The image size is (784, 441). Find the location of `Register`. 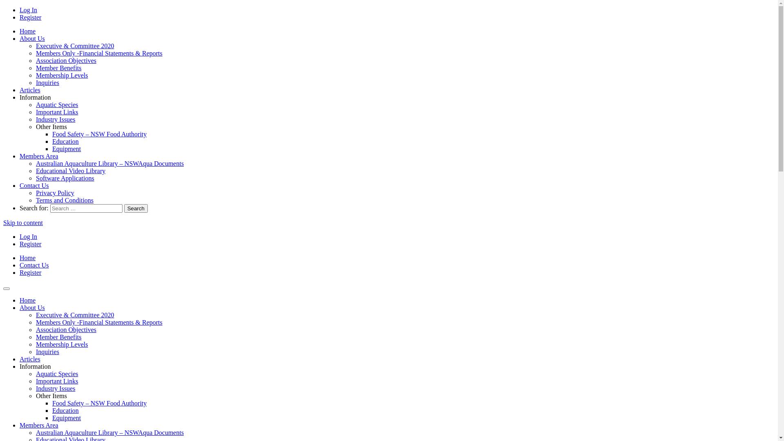

Register is located at coordinates (30, 273).